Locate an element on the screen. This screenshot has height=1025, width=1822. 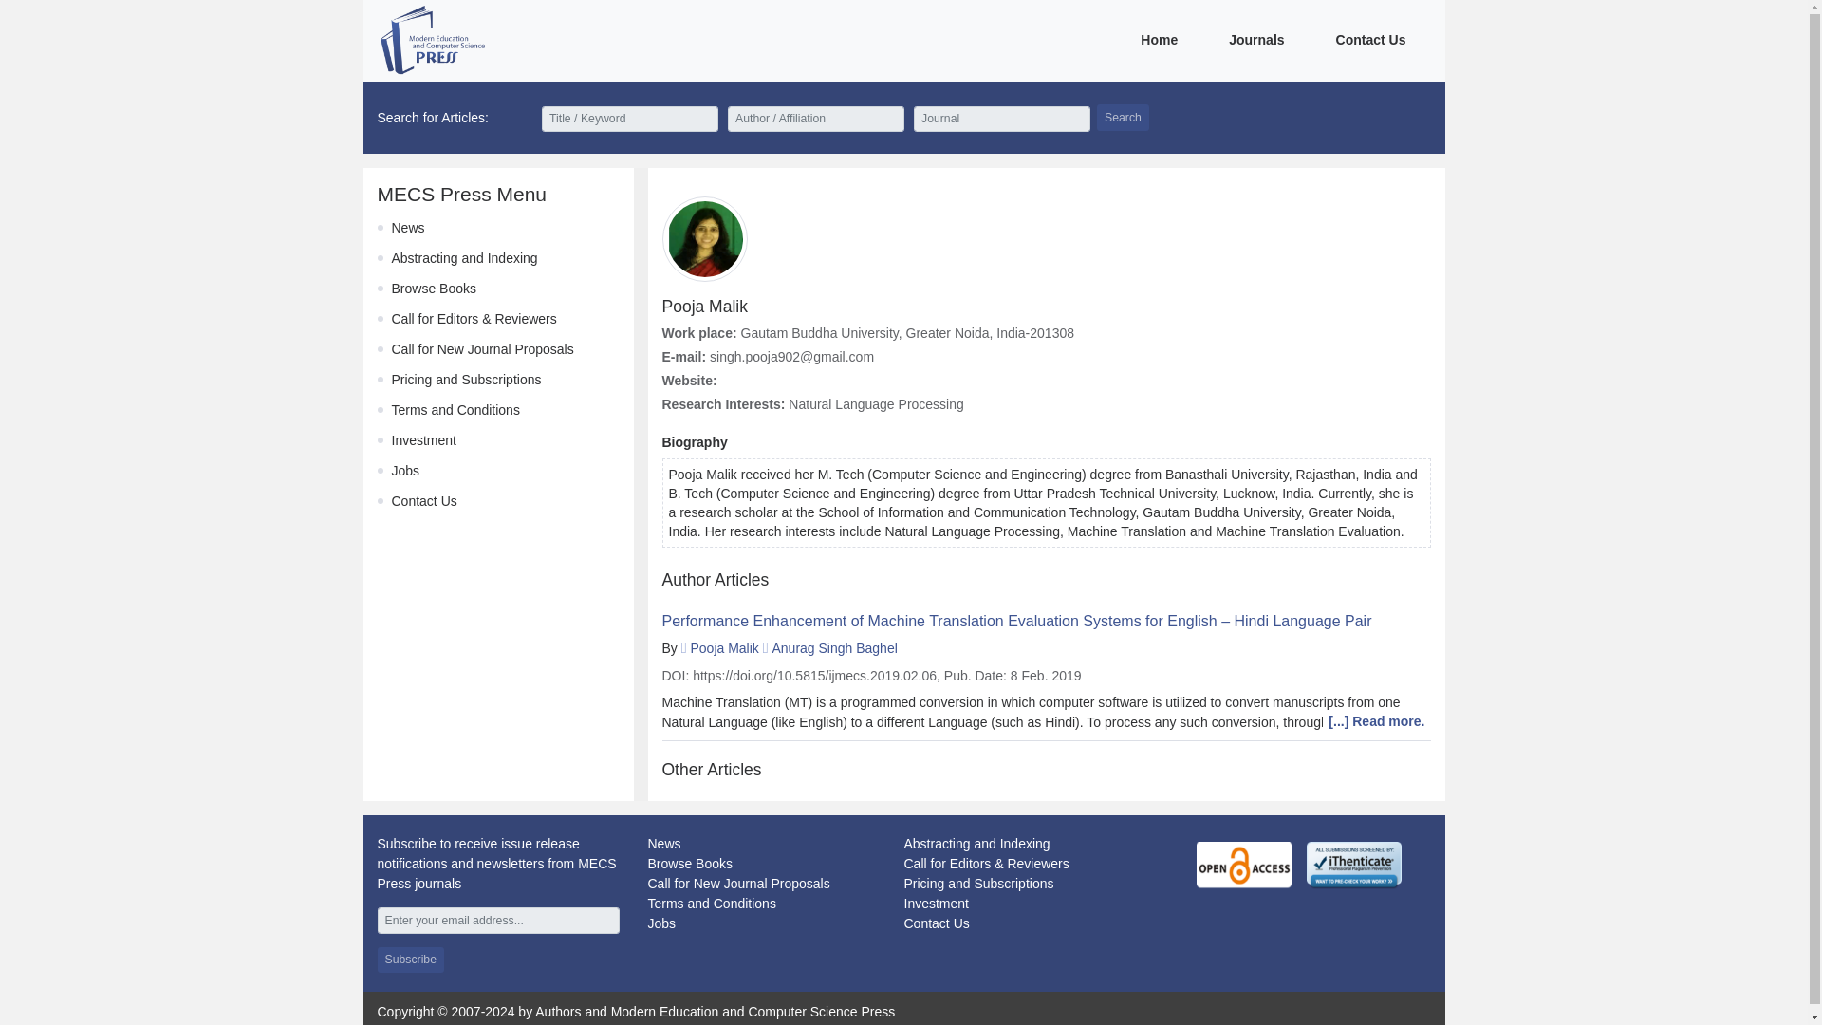
Browse Books is located at coordinates (689, 864).